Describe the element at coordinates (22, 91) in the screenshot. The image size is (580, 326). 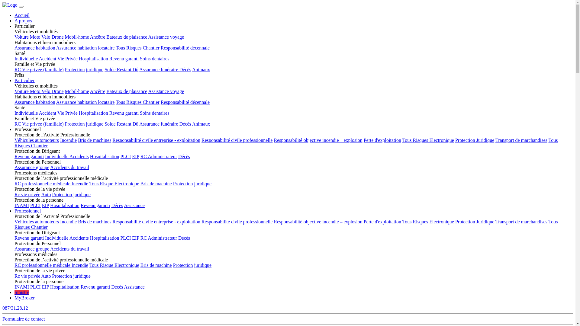
I see `Voiture` at that location.